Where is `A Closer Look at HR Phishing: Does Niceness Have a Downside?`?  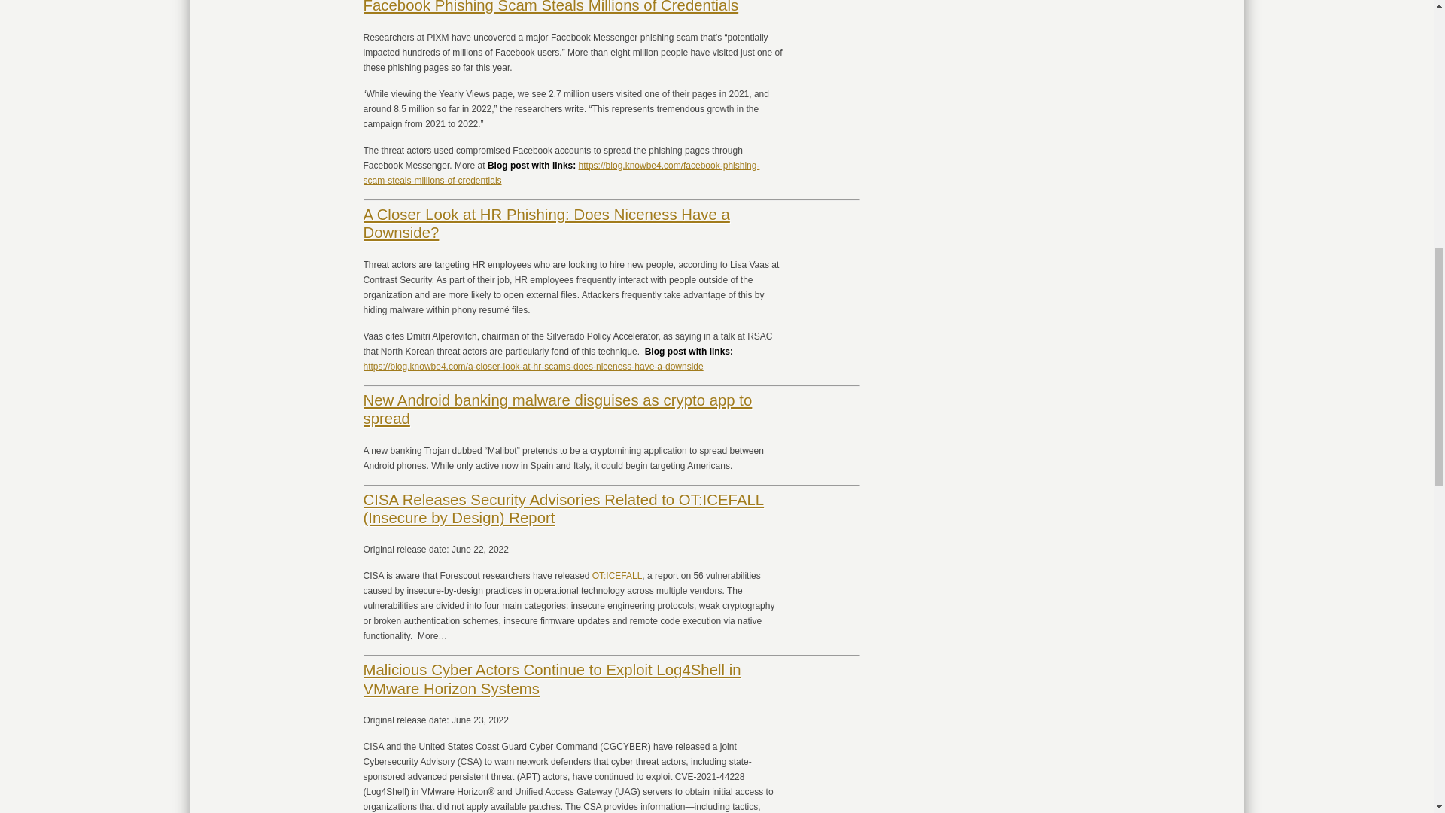 A Closer Look at HR Phishing: Does Niceness Have a Downside? is located at coordinates (546, 223).